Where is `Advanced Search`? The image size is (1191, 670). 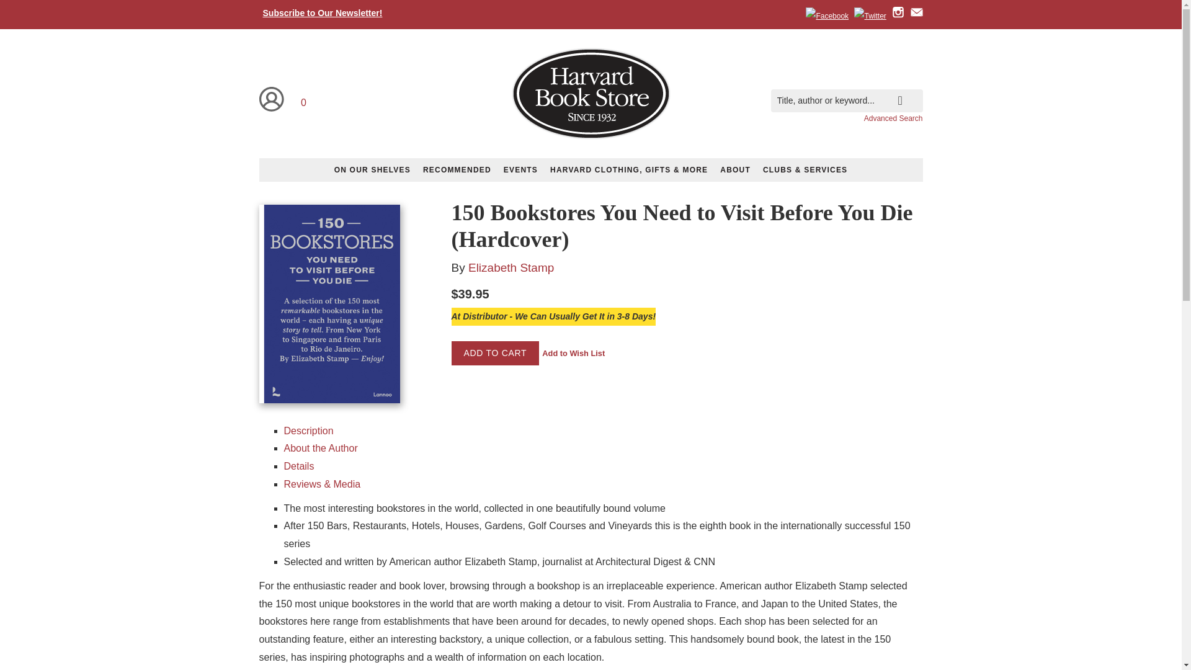
Advanced Search is located at coordinates (893, 118).